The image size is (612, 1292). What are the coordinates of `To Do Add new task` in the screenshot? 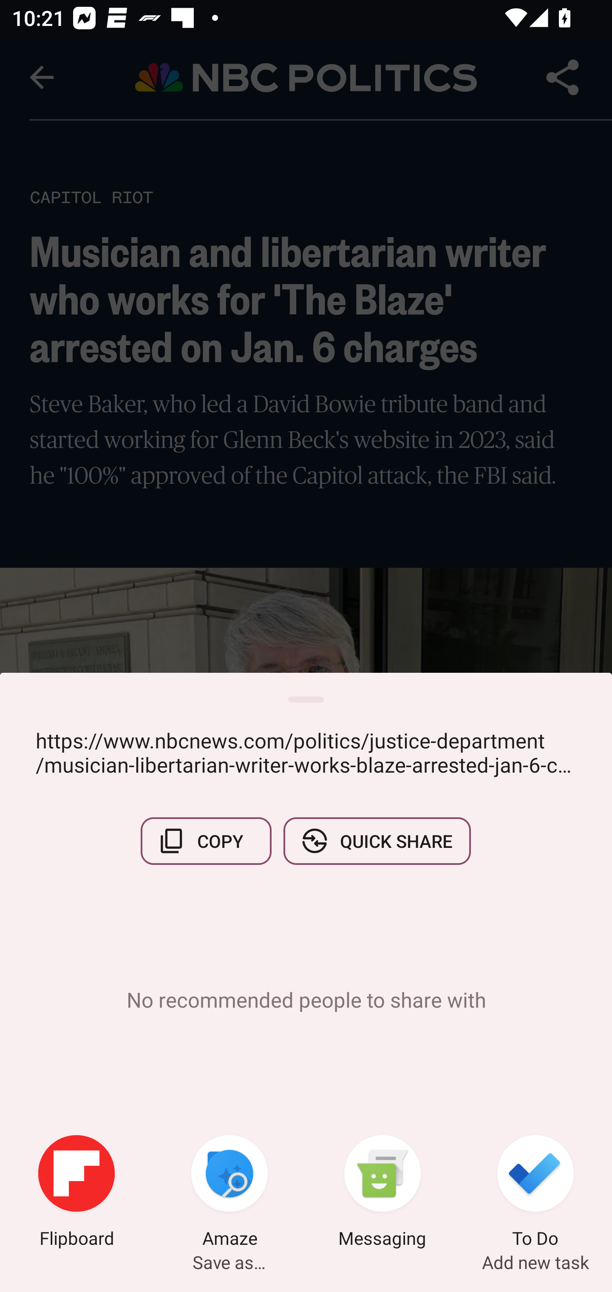 It's located at (535, 1193).